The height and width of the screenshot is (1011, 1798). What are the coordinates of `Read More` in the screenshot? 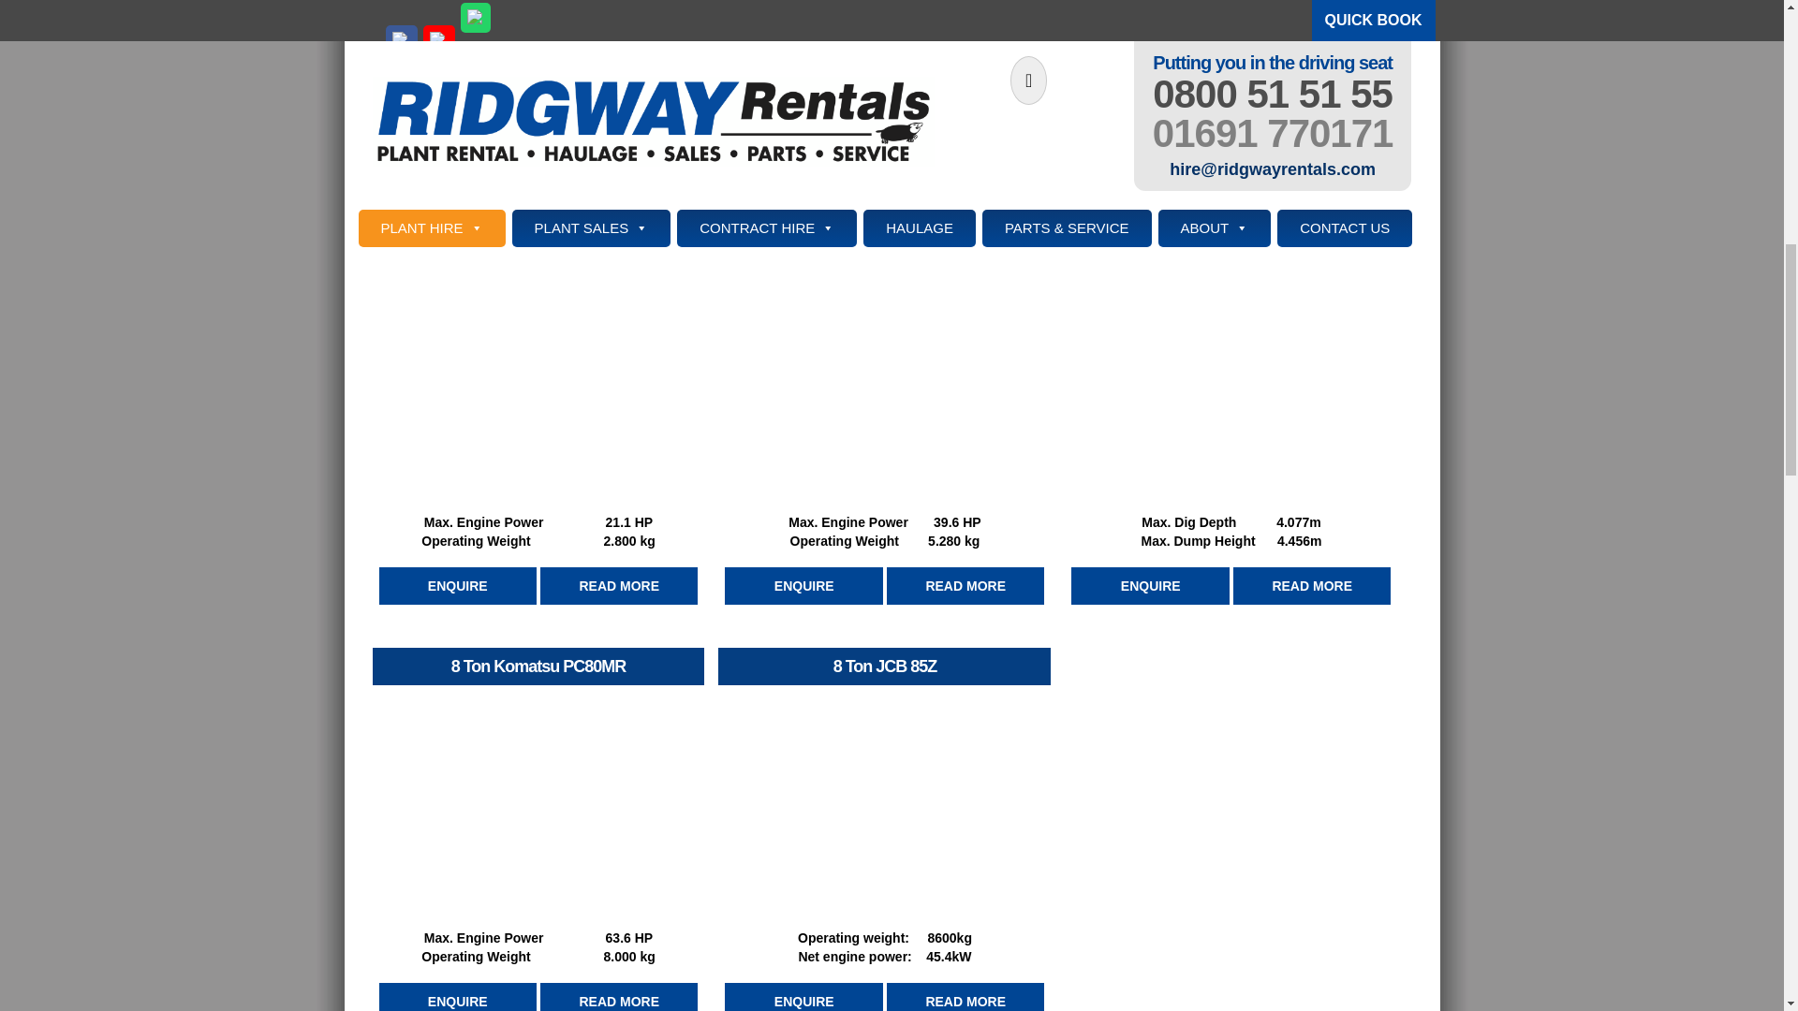 It's located at (618, 170).